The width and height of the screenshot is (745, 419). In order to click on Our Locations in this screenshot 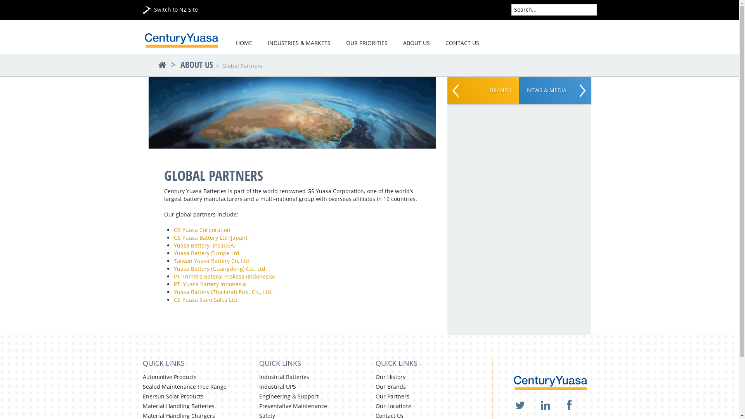, I will do `click(393, 406)`.